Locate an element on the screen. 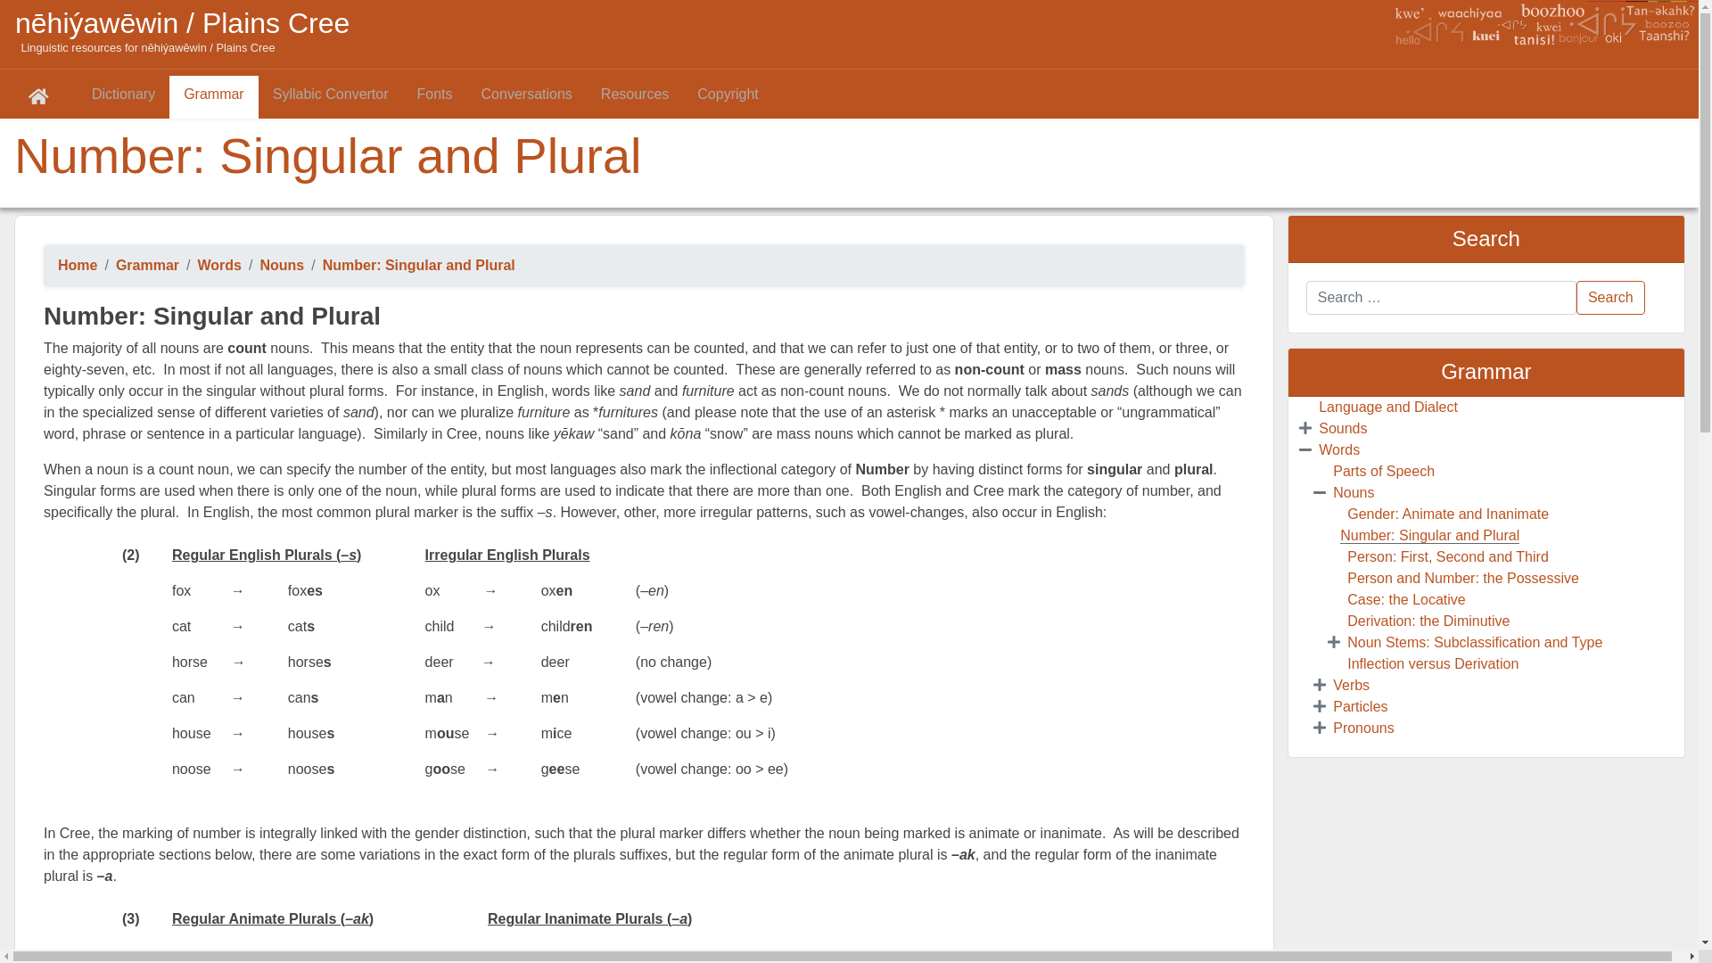 Image resolution: width=1712 pixels, height=963 pixels. Grammar is located at coordinates (148, 266).